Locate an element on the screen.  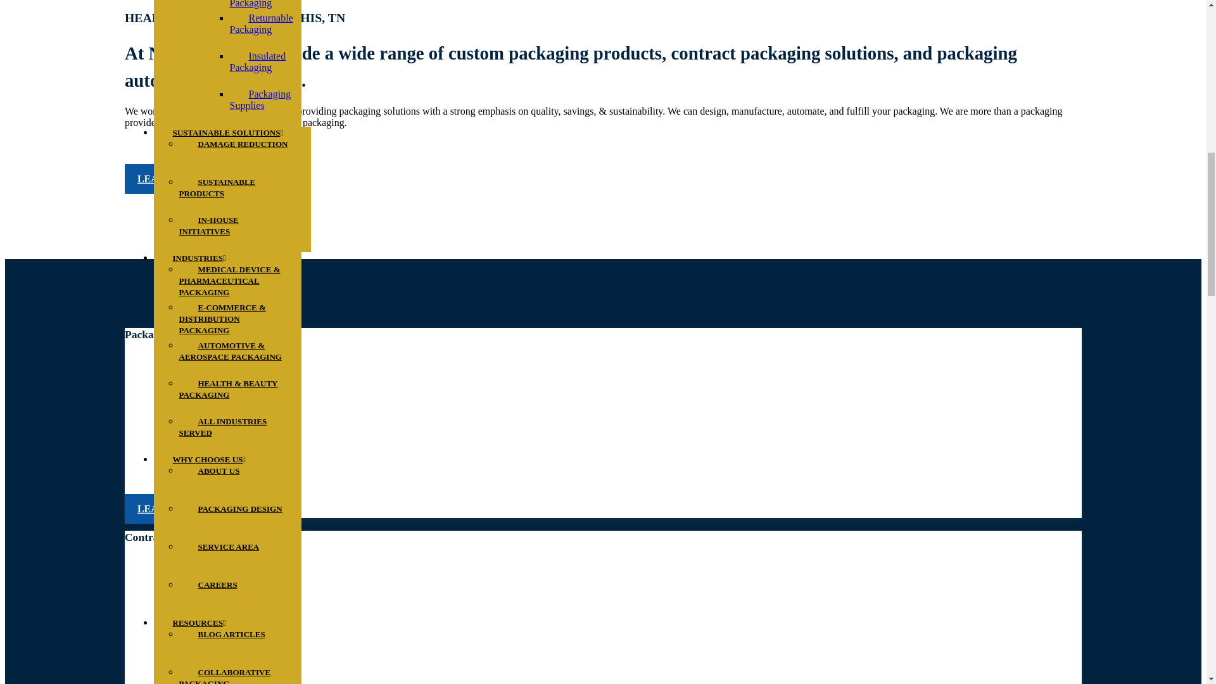
SUSTAINABLE PRODUCTS is located at coordinates (217, 187).